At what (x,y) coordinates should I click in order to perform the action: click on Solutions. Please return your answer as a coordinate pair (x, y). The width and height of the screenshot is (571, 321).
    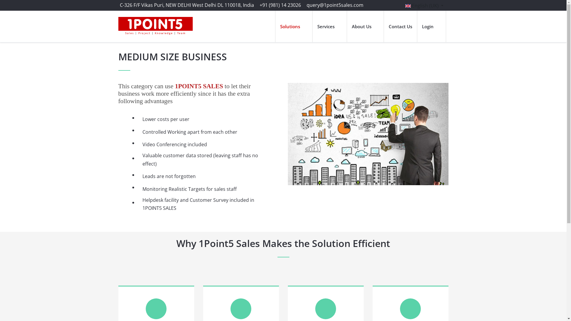
    Looking at the image, I should click on (294, 26).